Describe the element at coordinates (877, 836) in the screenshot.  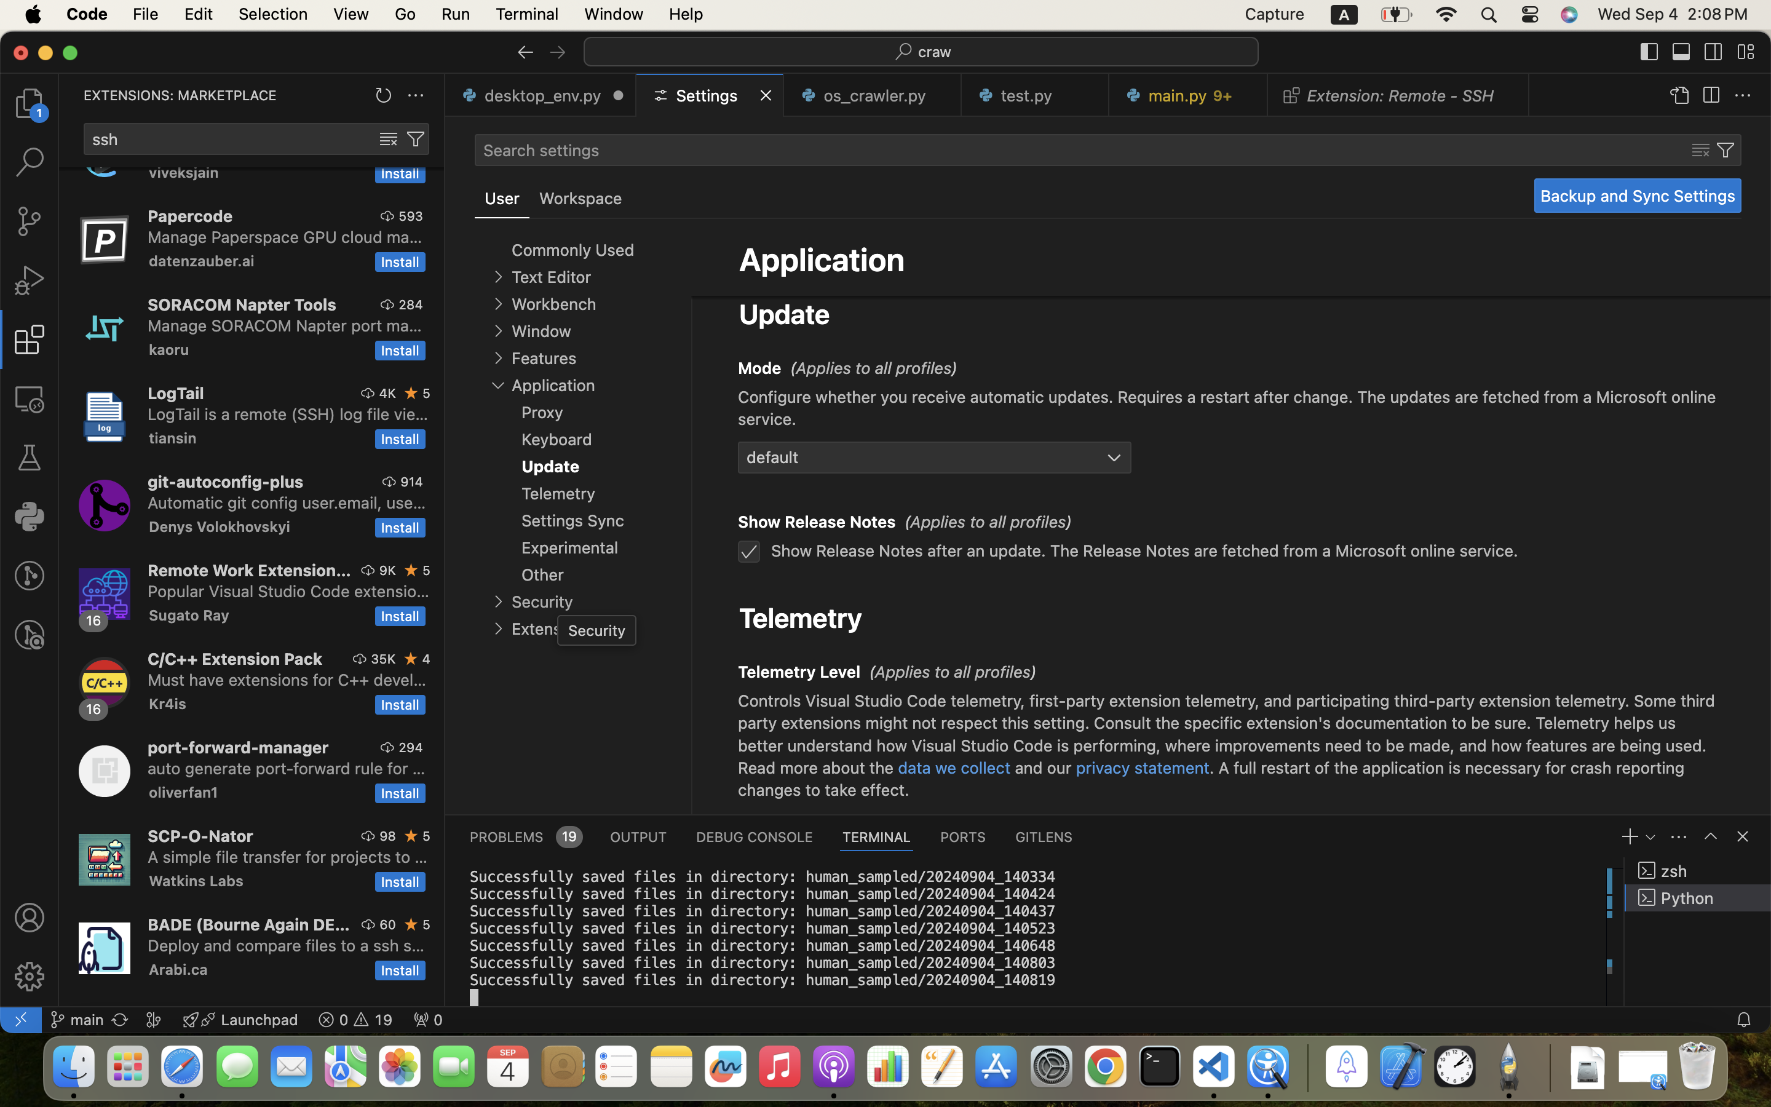
I see `1 TERMINAL` at that location.